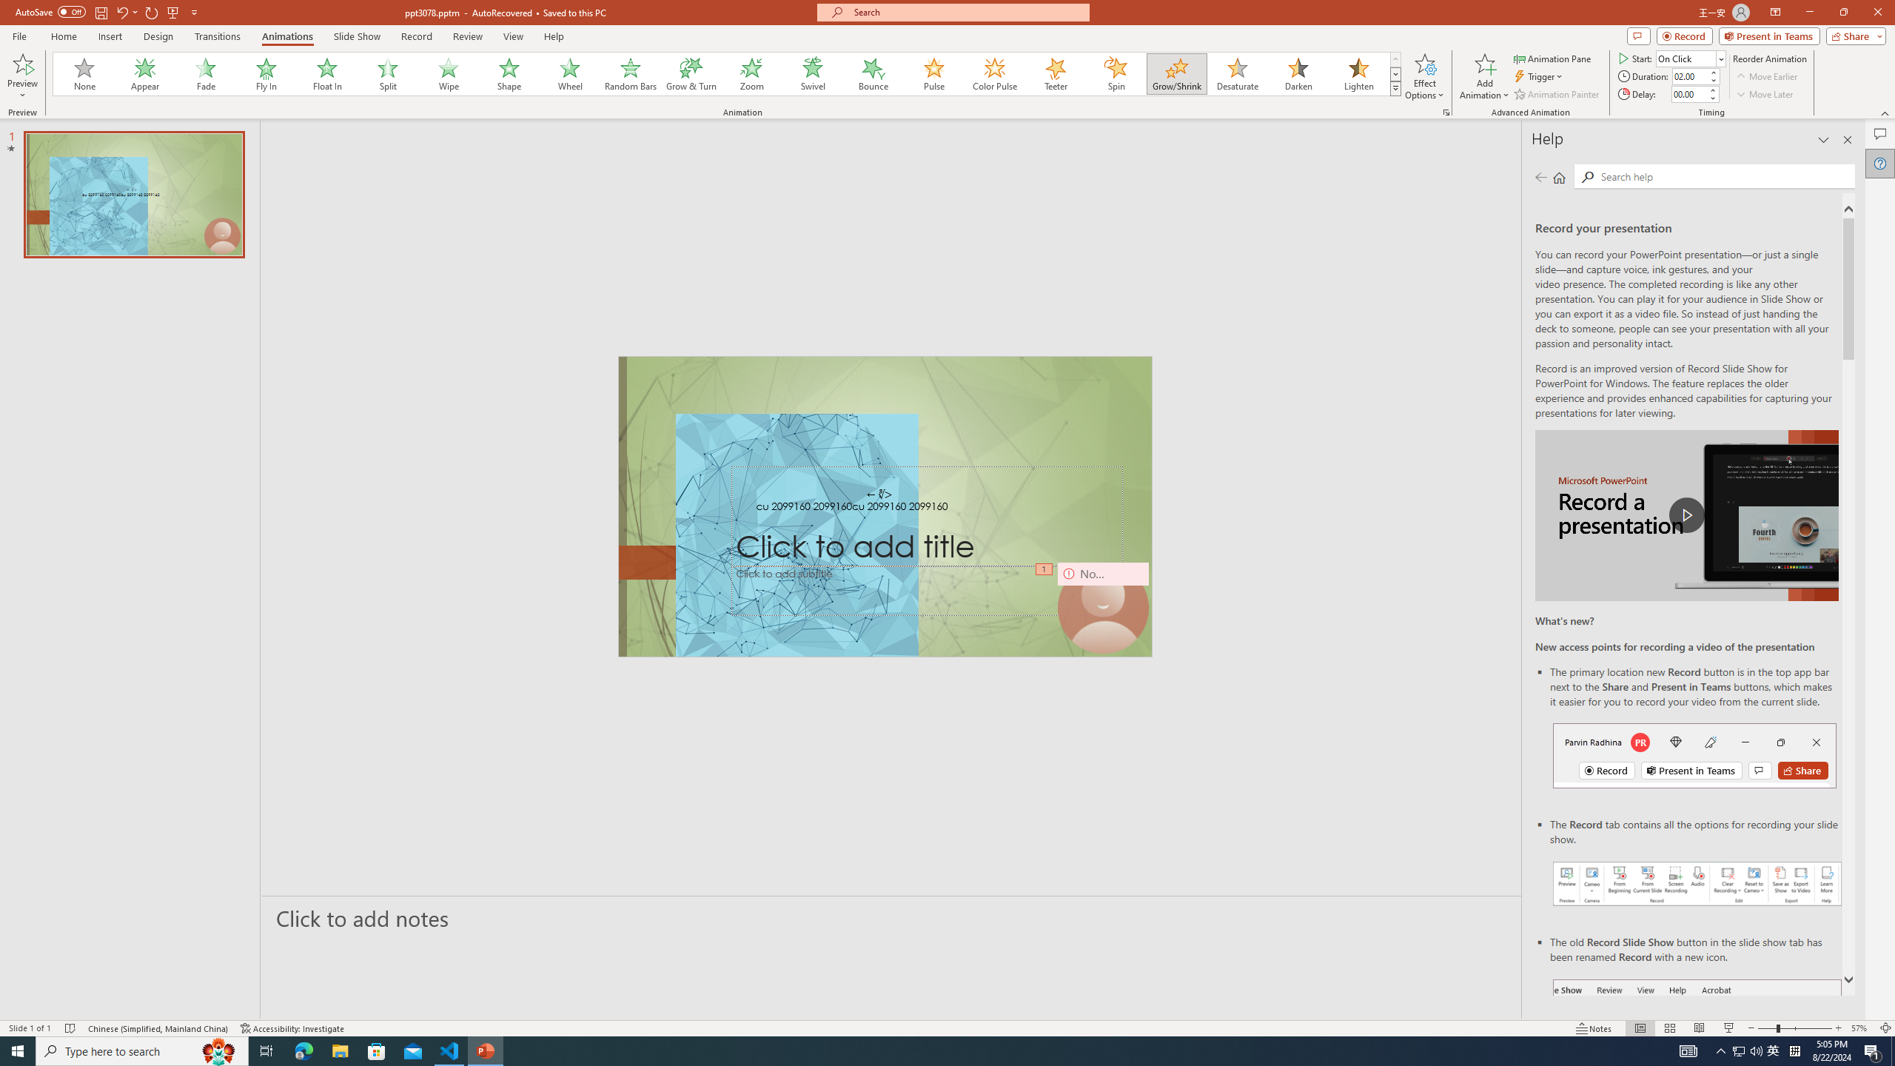 The width and height of the screenshot is (1895, 1066). What do you see at coordinates (885, 508) in the screenshot?
I see `TextBox 61` at bounding box center [885, 508].